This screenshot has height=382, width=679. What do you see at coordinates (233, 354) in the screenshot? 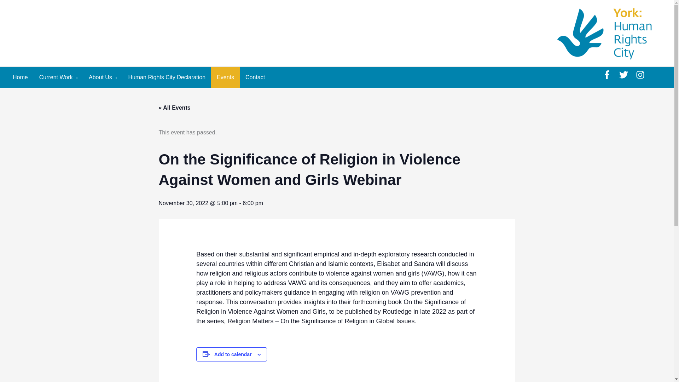
I see `Add to calendar` at bounding box center [233, 354].